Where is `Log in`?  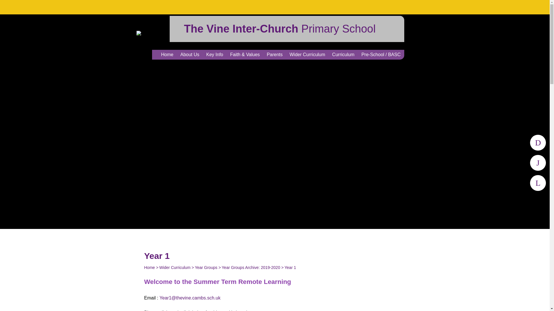 Log in is located at coordinates (538, 142).